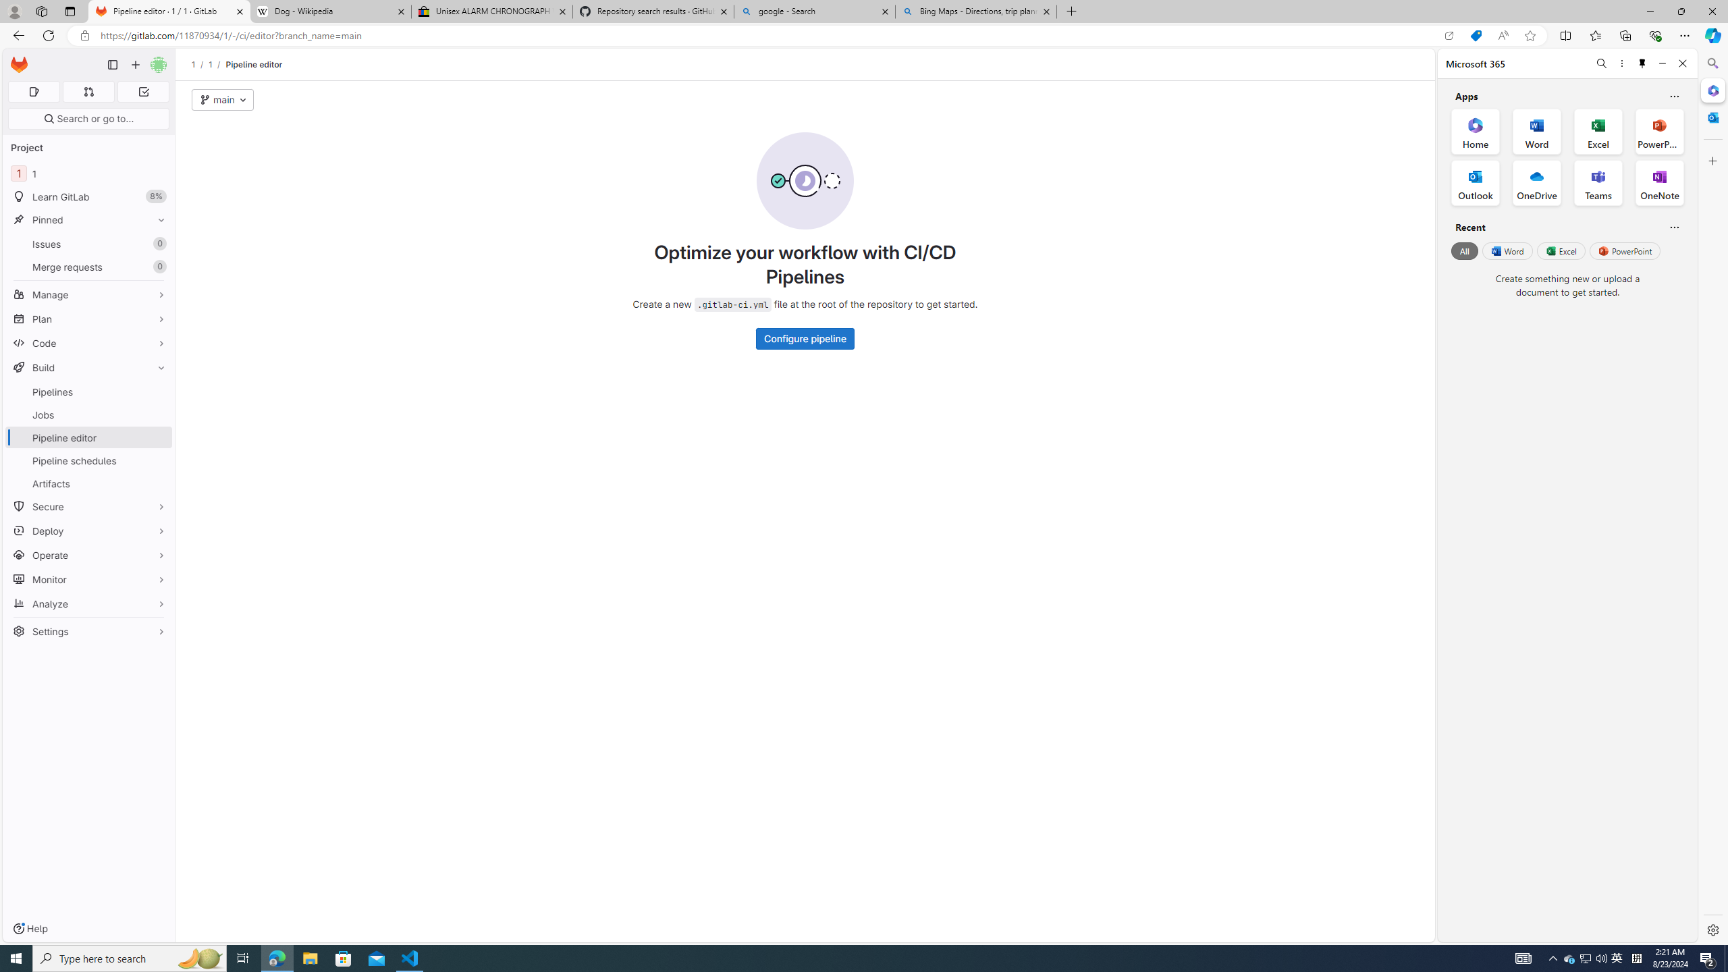 This screenshot has height=972, width=1728. Describe the element at coordinates (1659, 131) in the screenshot. I see `PowerPoint Office App` at that location.